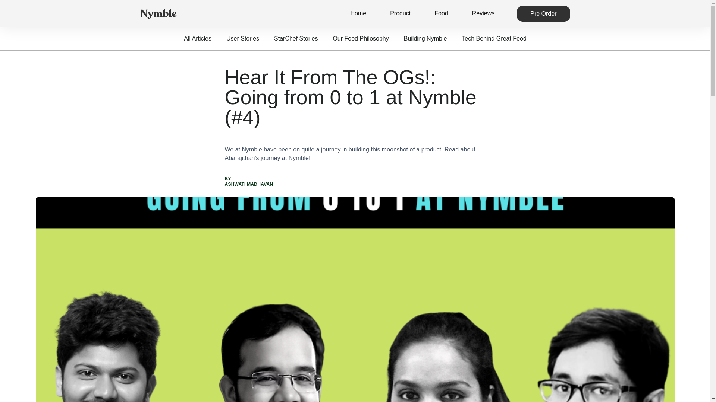  I want to click on User Stories, so click(242, 39).